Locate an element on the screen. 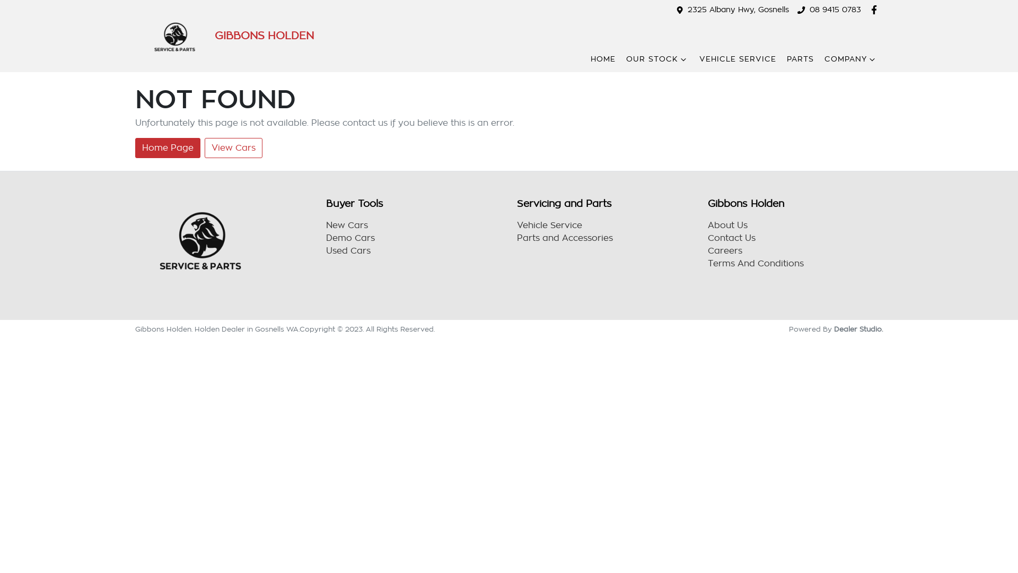  New Cars is located at coordinates (347, 225).